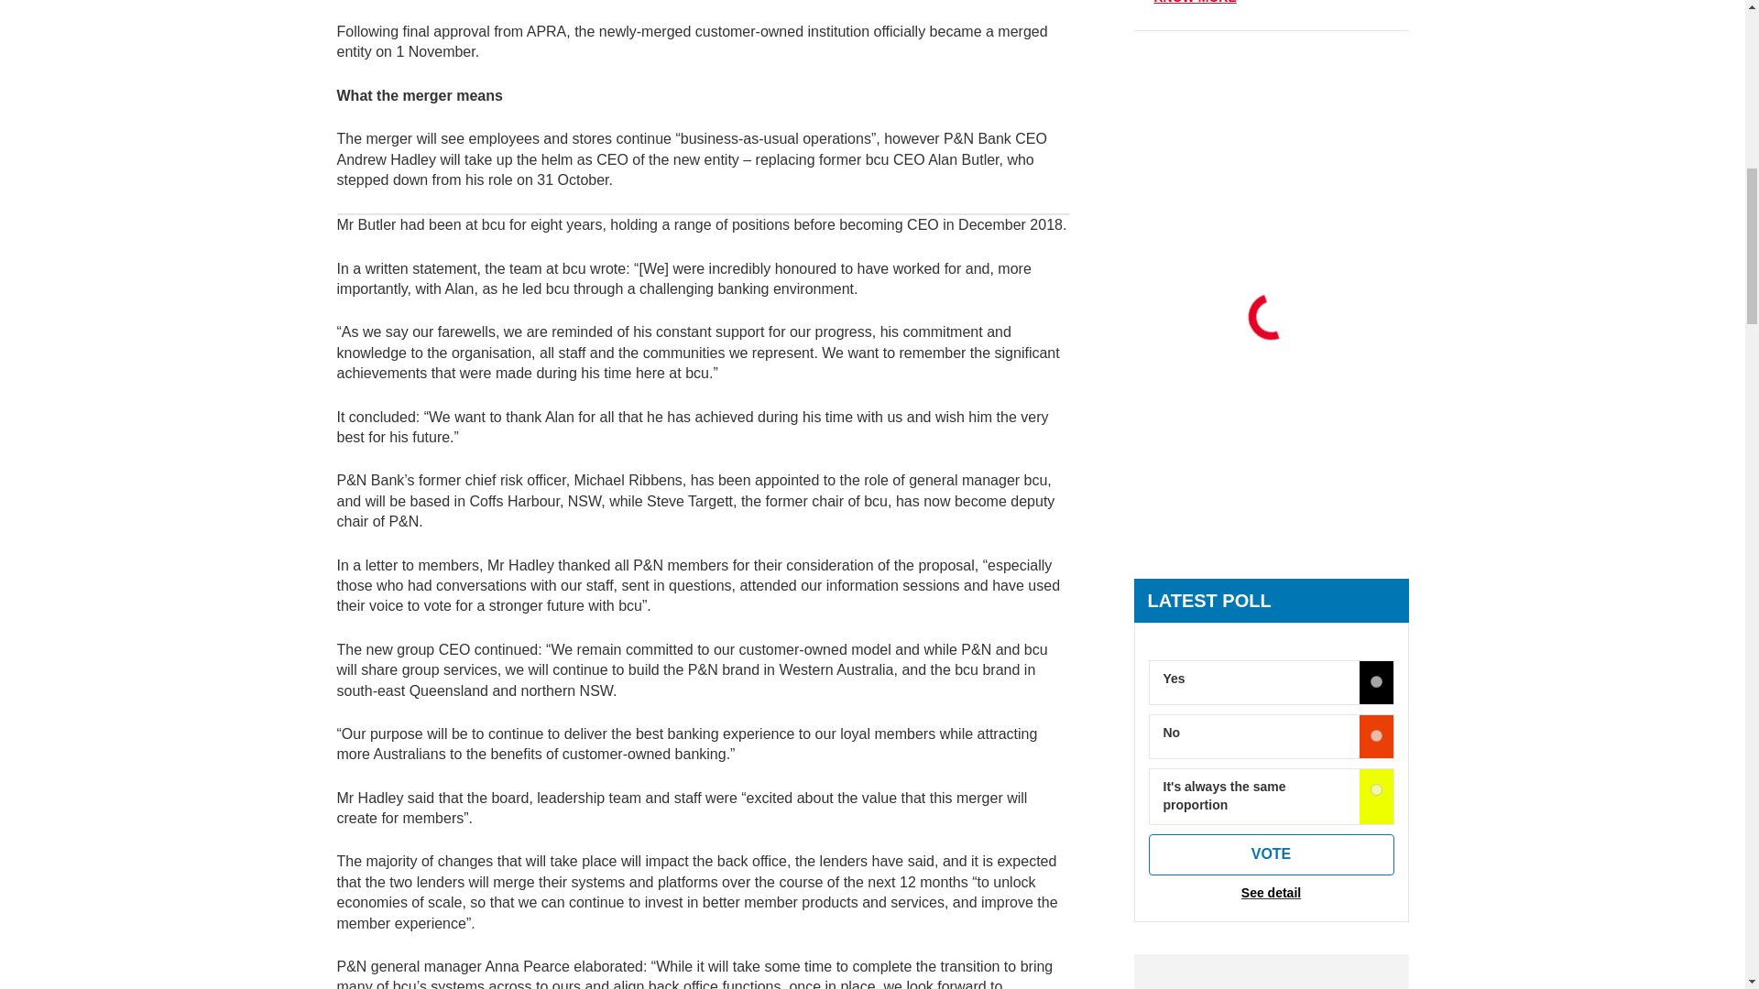 This screenshot has width=1759, height=989. What do you see at coordinates (1376, 789) in the screenshot?
I see `2` at bounding box center [1376, 789].